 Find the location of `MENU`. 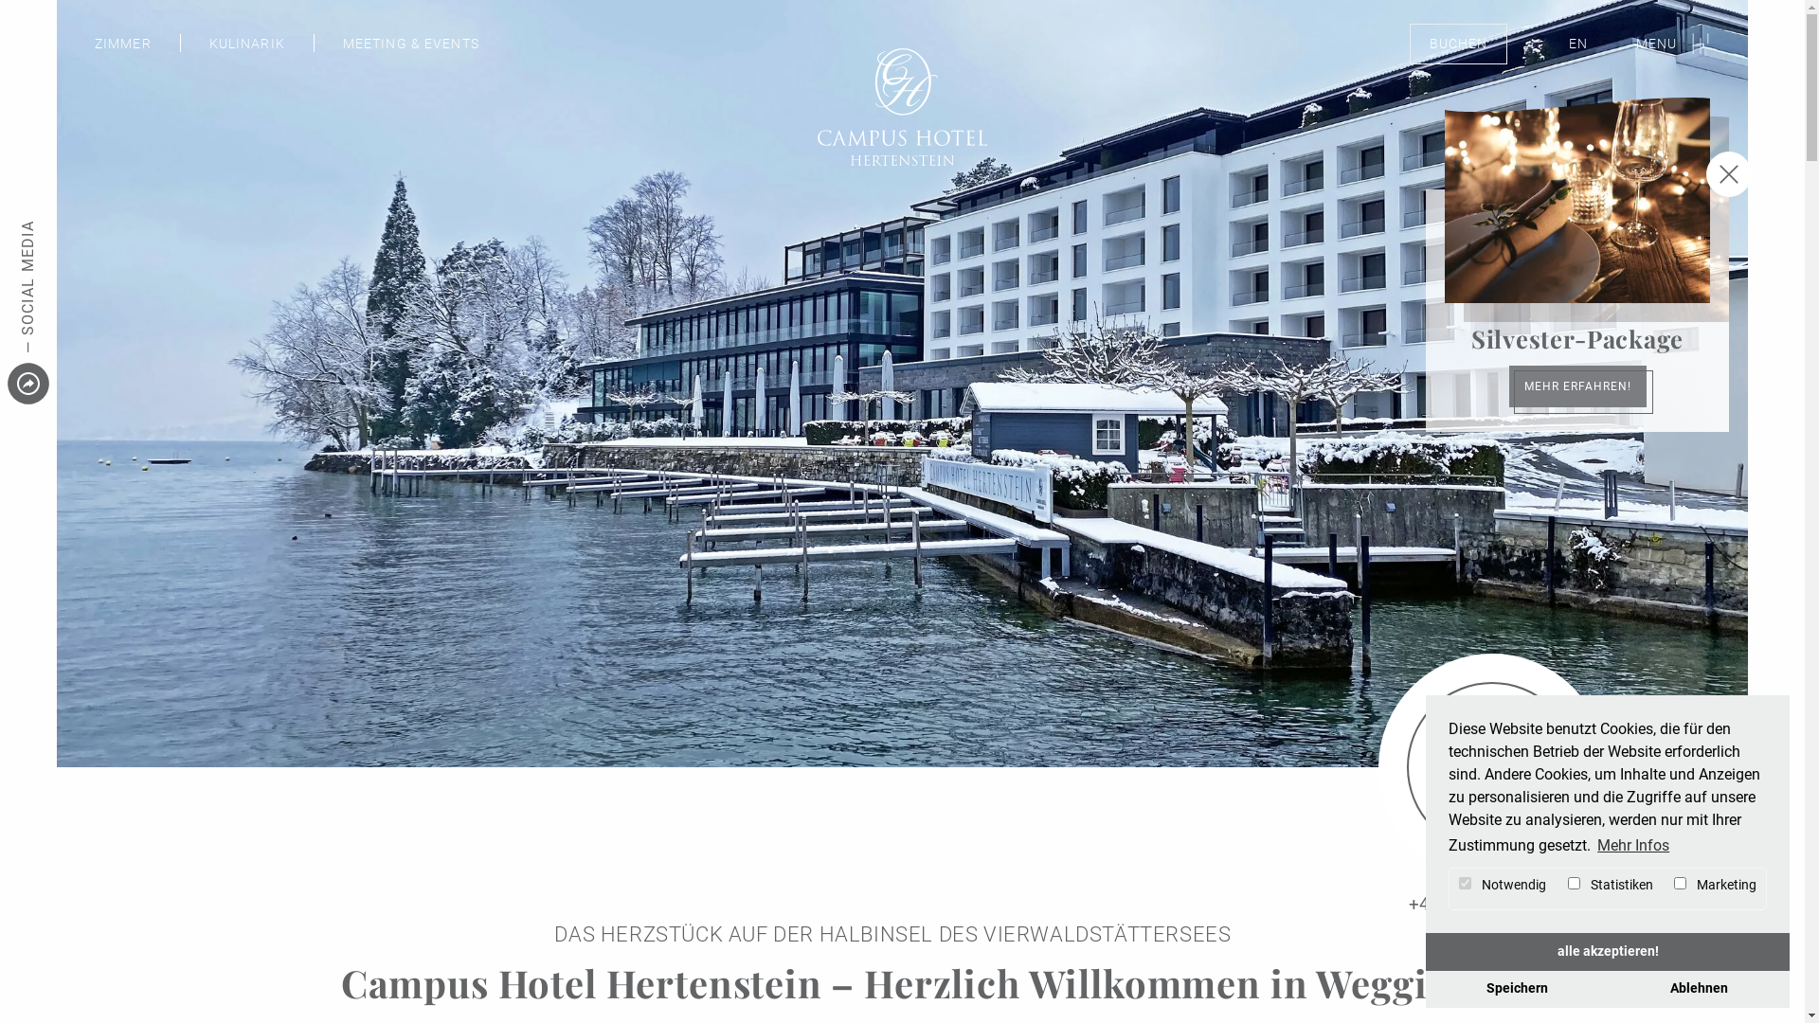

MENU is located at coordinates (1673, 44).